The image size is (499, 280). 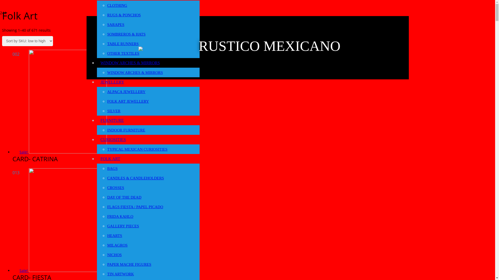 What do you see at coordinates (124, 197) in the screenshot?
I see `DAY OF THE DEAD` at bounding box center [124, 197].